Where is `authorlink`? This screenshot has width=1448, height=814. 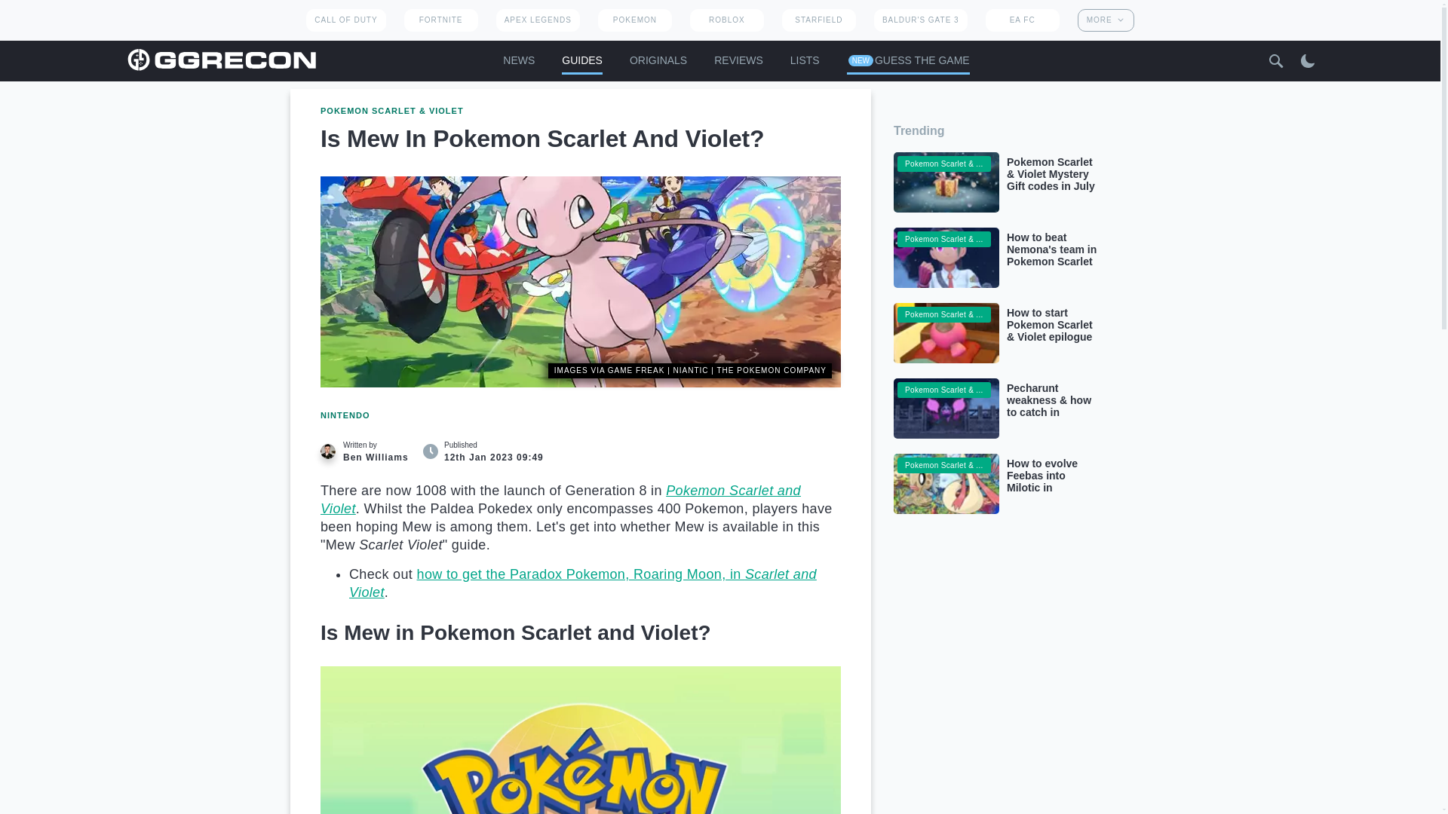 authorlink is located at coordinates (368, 451).